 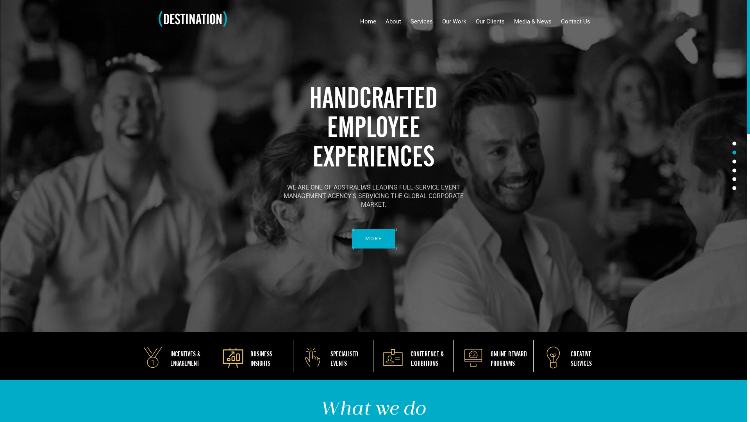 What do you see at coordinates (576, 21) in the screenshot?
I see `Contact Us` at bounding box center [576, 21].